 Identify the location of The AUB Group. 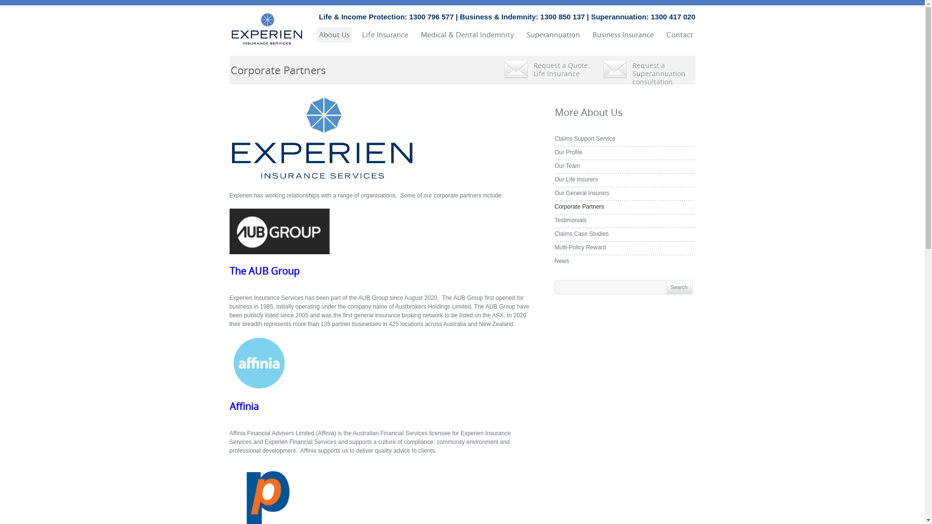
(264, 271).